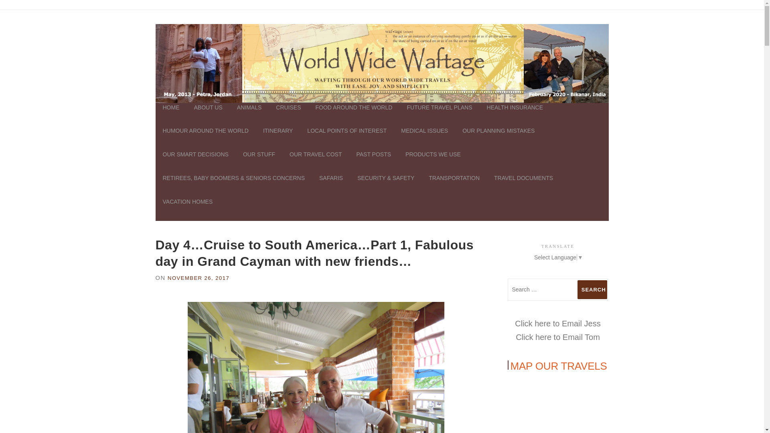 The width and height of the screenshot is (770, 433). Describe the element at coordinates (592, 289) in the screenshot. I see `Search` at that location.